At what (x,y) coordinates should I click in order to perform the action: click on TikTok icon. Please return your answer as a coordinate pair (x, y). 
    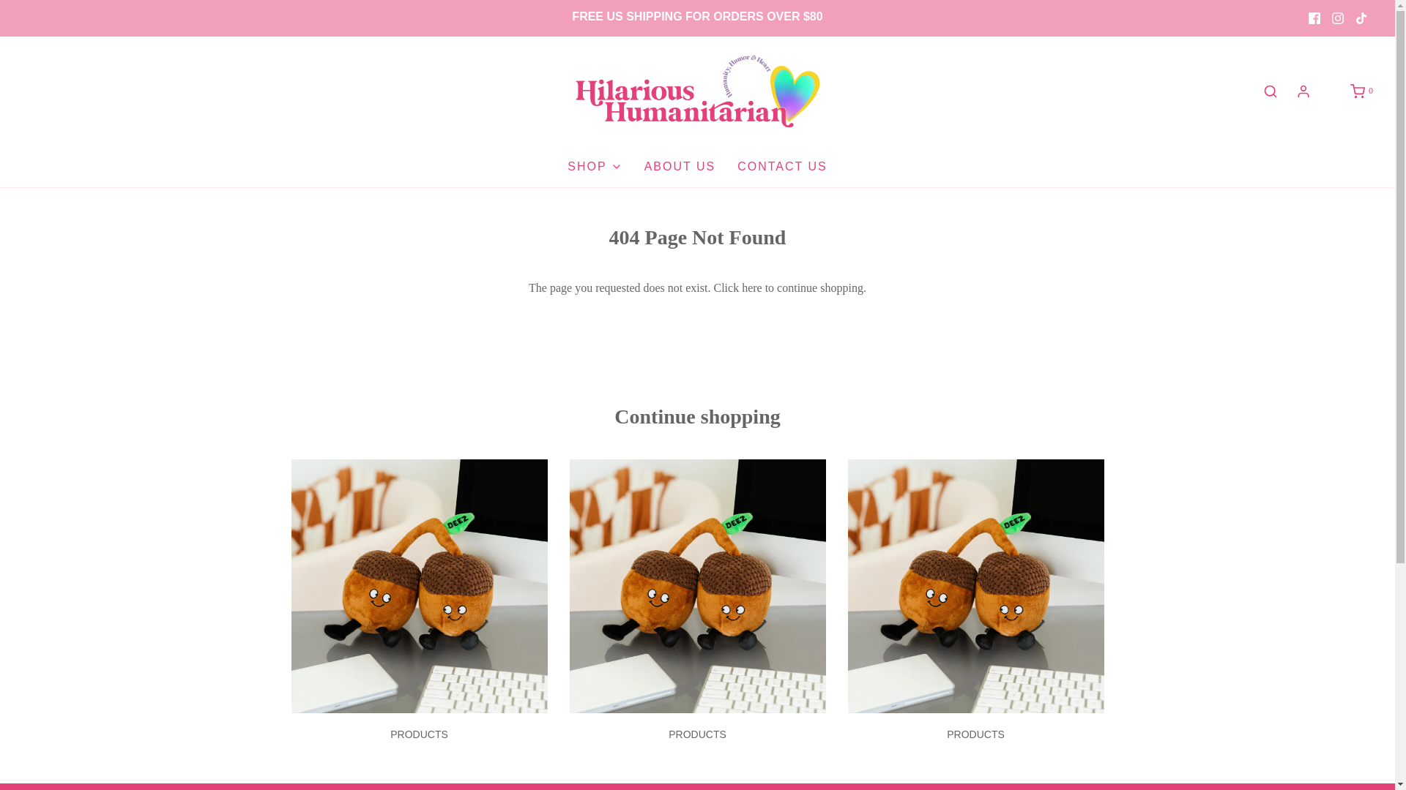
    Looking at the image, I should click on (1361, 18).